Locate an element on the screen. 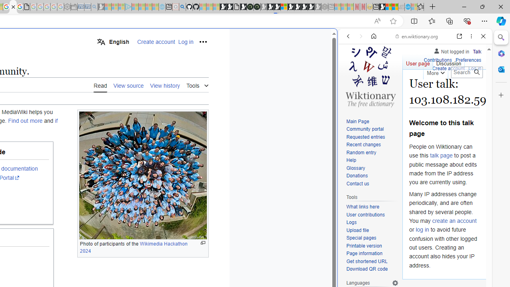 The height and width of the screenshot is (287, 510). Get shortened URL is located at coordinates (372, 261).